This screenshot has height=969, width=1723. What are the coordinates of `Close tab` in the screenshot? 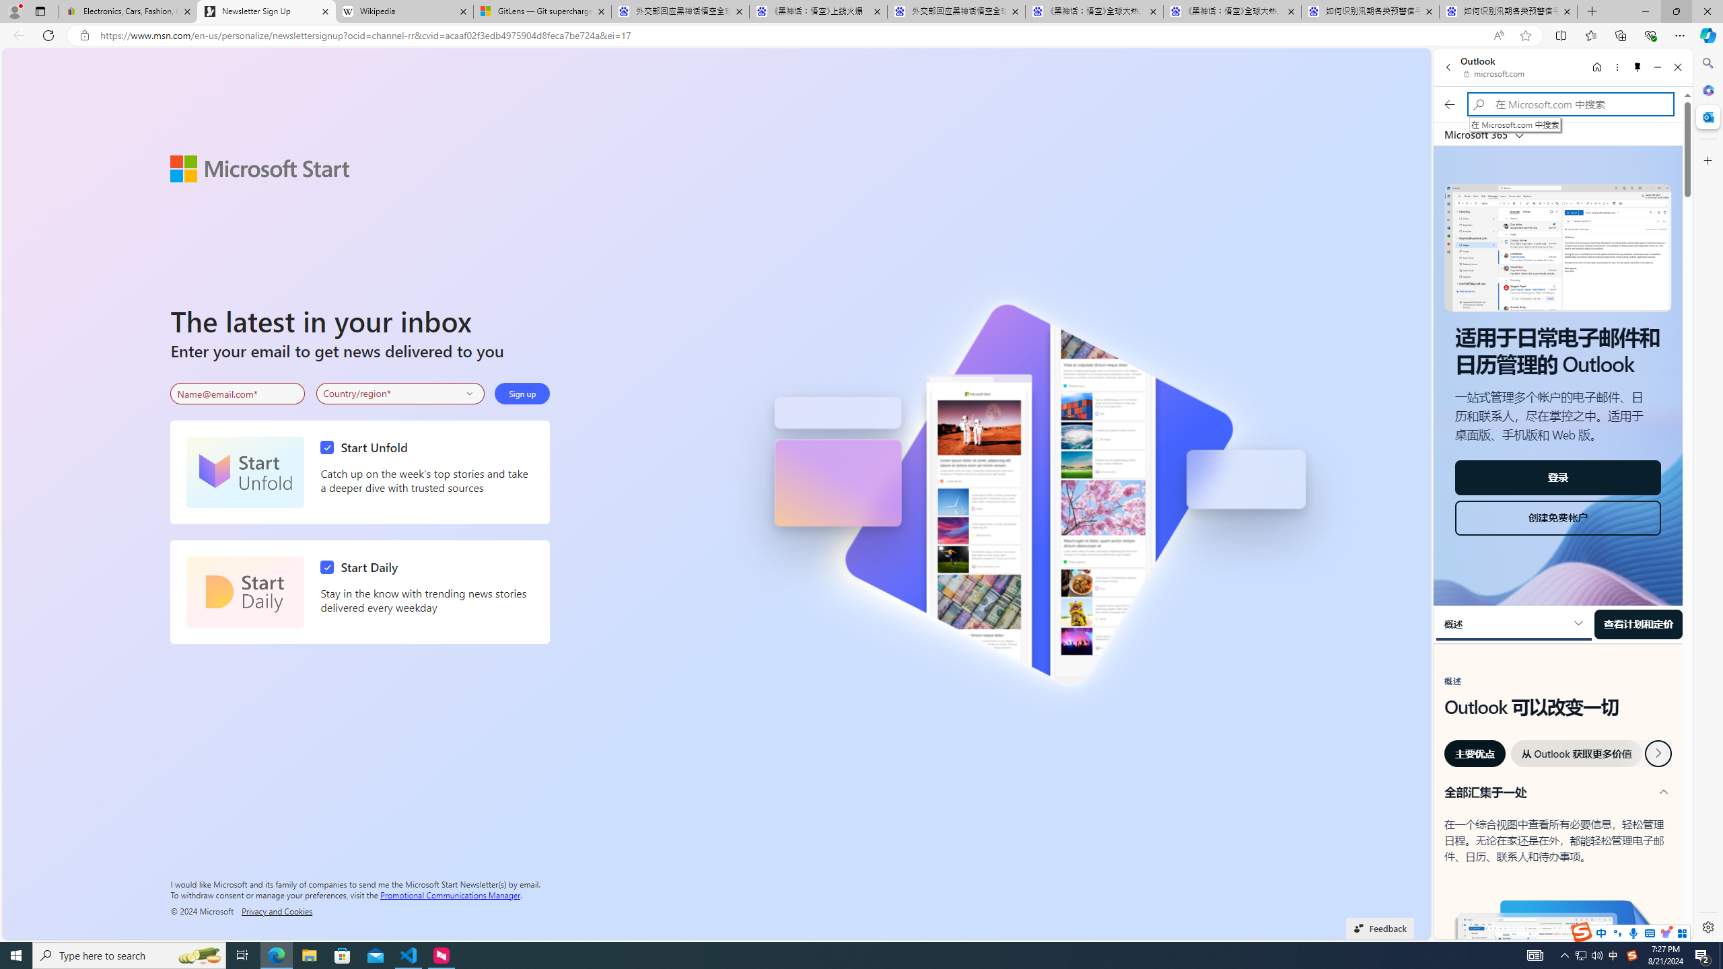 It's located at (1567, 11).